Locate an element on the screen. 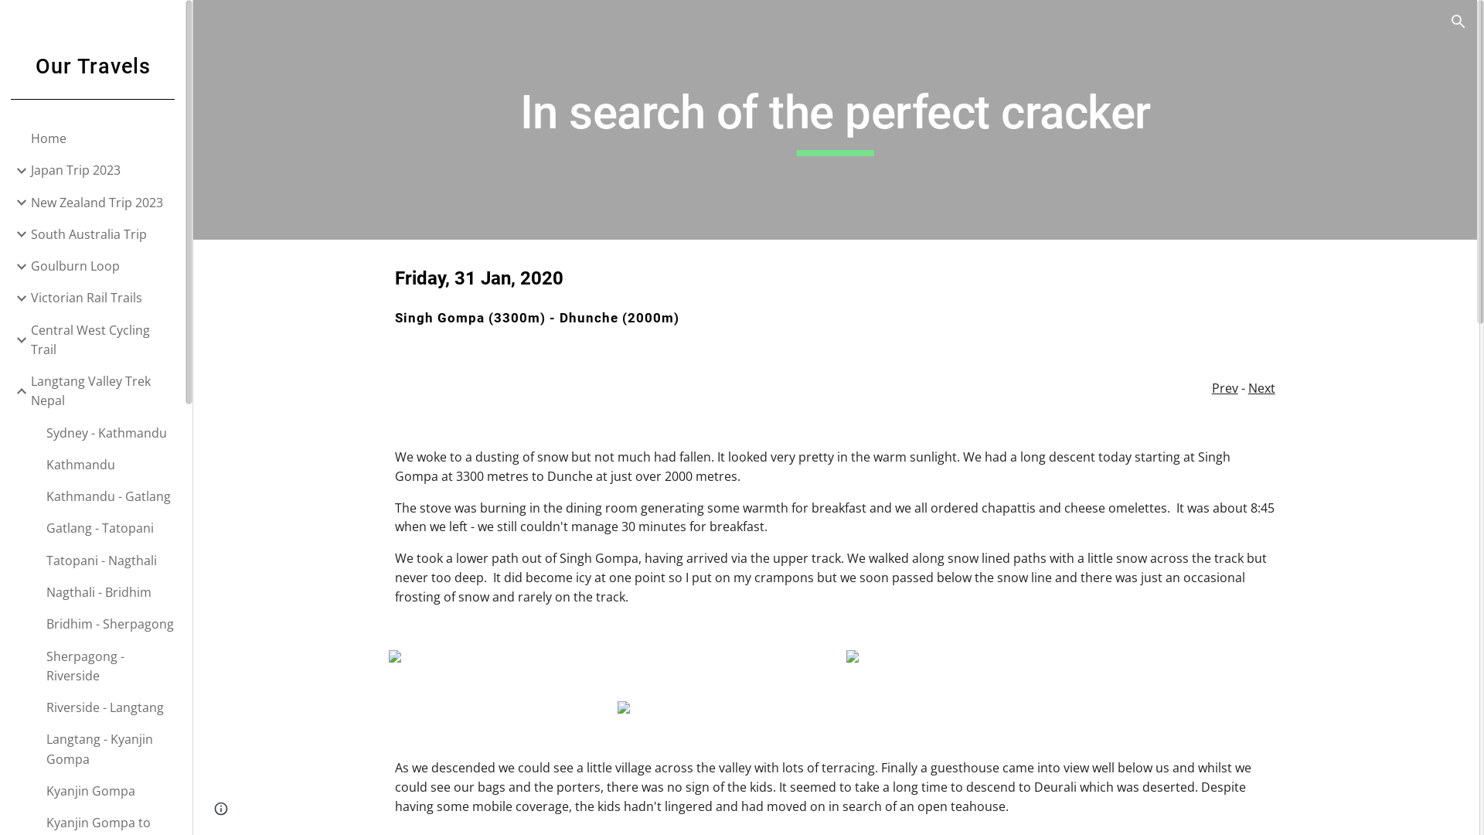 The width and height of the screenshot is (1484, 835). Expand/Collapse is located at coordinates (17, 234).